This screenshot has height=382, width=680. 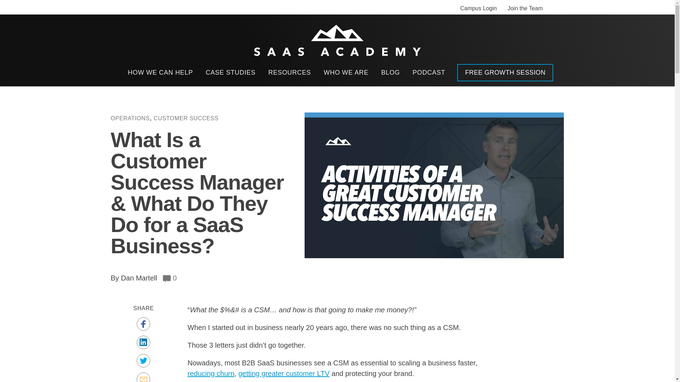 I want to click on FREE GROWTH SESSION, so click(x=505, y=73).